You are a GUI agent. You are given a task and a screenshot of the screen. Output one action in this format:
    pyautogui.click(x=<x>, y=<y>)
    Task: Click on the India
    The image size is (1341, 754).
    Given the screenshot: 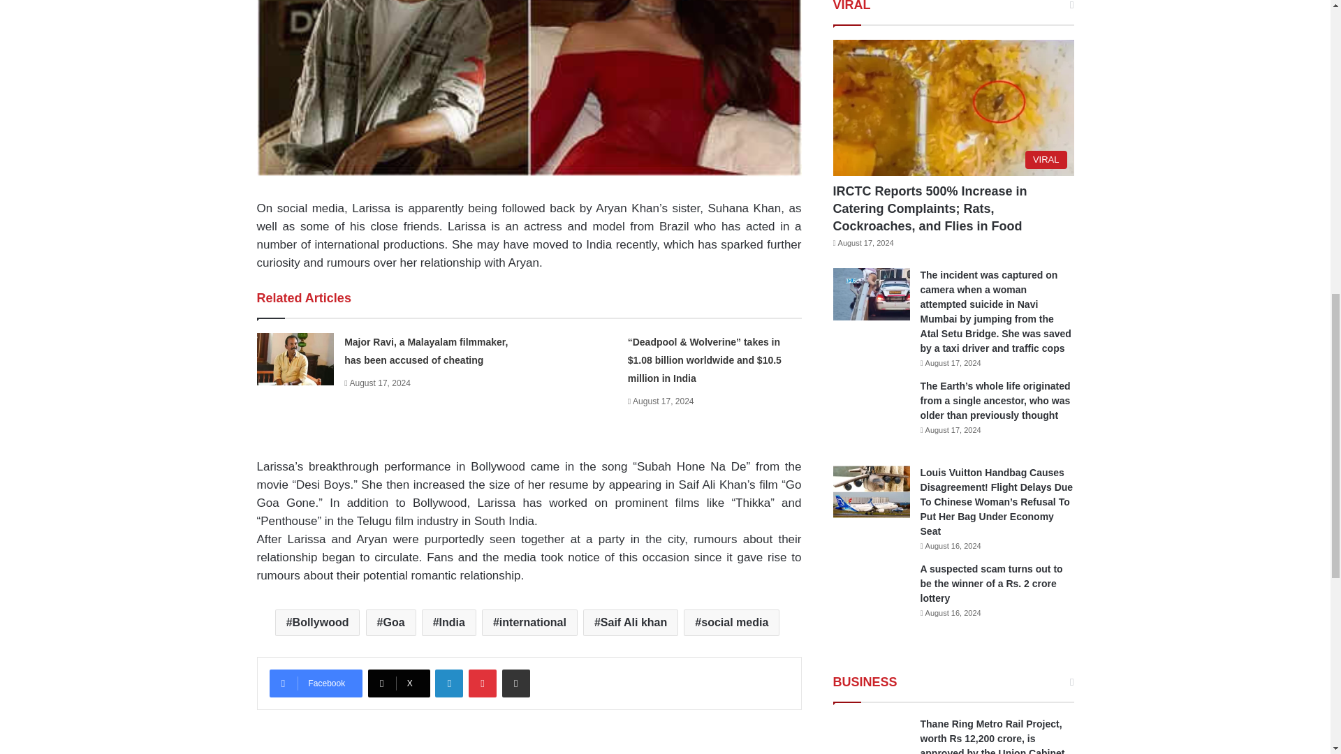 What is the action you would take?
    pyautogui.click(x=448, y=623)
    